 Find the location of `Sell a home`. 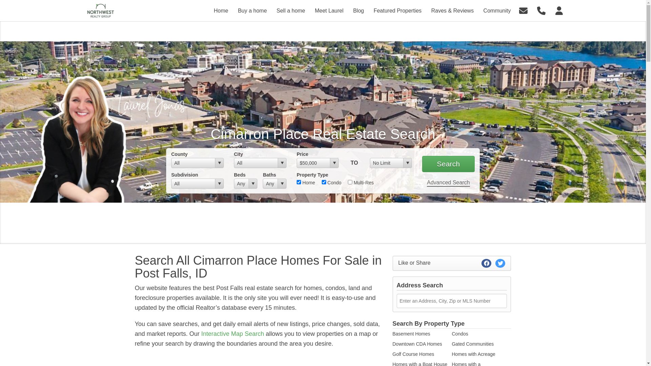

Sell a home is located at coordinates (291, 11).